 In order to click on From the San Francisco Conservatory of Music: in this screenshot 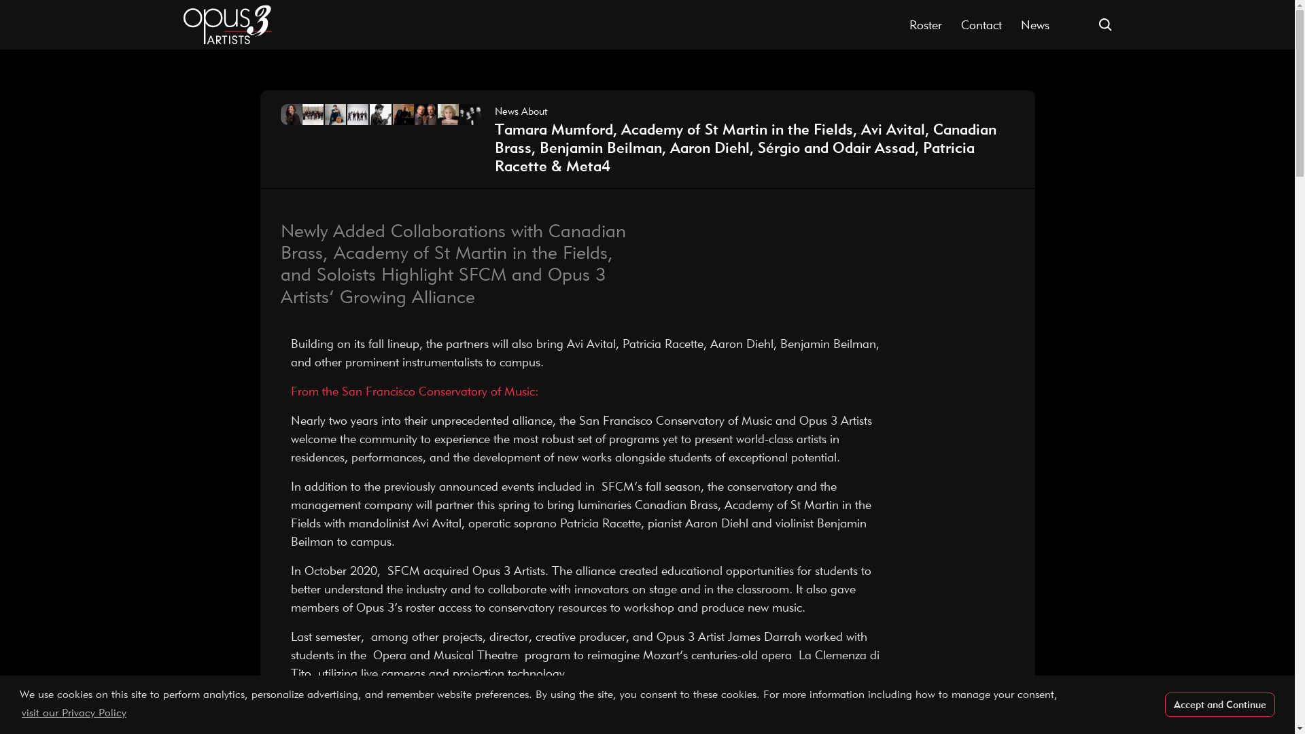, I will do `click(415, 391)`.